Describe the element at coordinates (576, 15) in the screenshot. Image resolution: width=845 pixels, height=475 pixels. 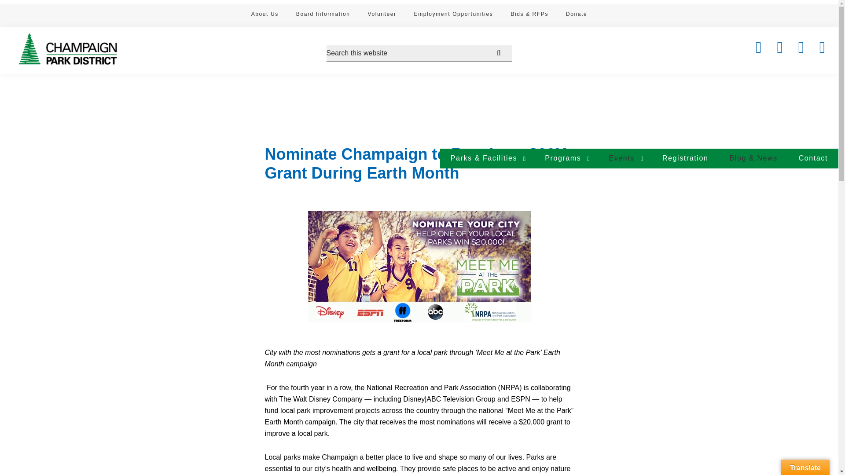
I see `Donate` at that location.